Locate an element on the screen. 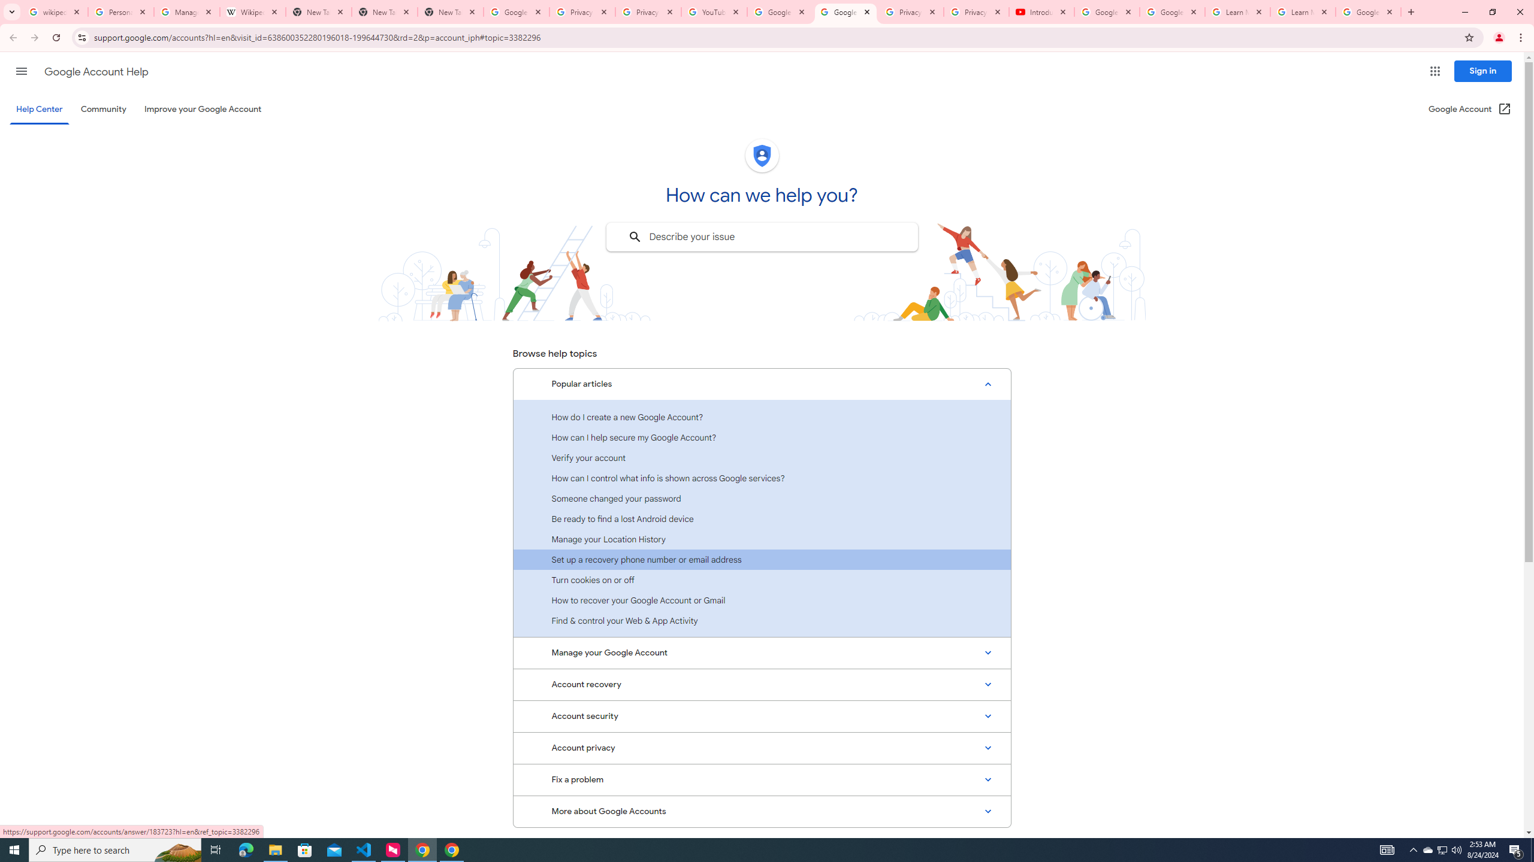  How can I control what info is shown across Google services? is located at coordinates (762, 478).